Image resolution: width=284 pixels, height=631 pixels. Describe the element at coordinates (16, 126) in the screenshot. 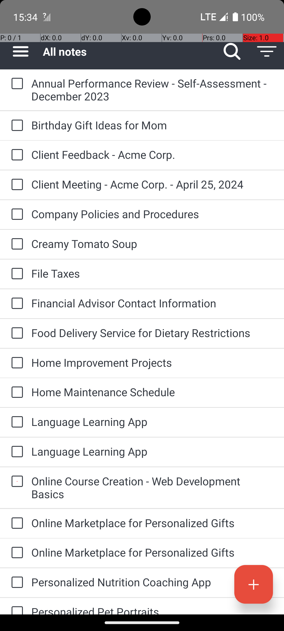

I see `to-do: Birthday Gift Ideas for Mom` at that location.